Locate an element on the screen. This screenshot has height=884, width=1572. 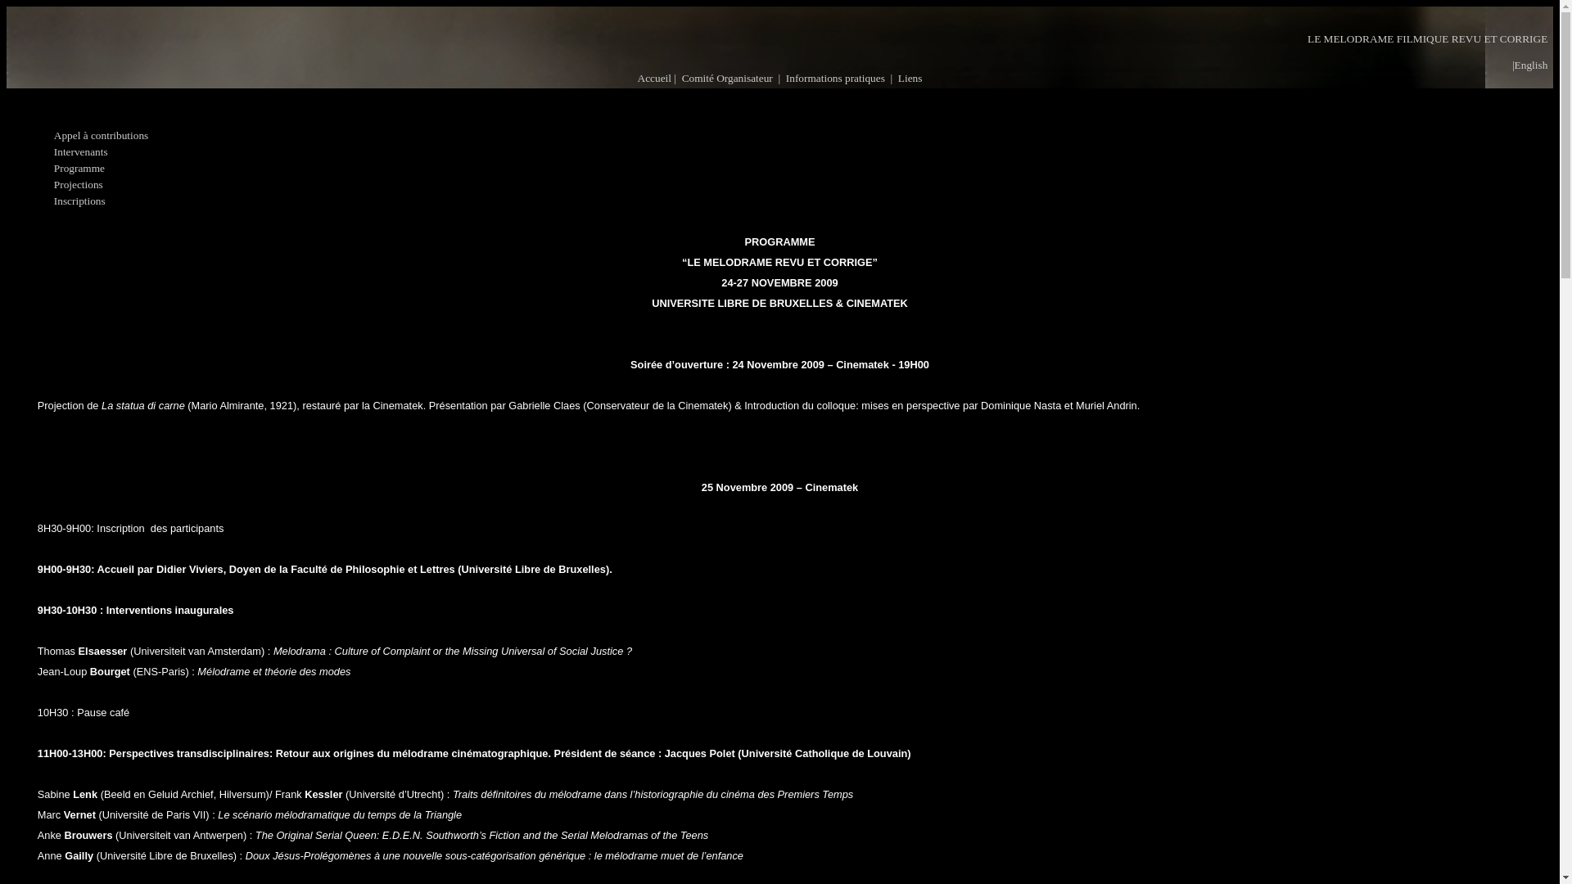
Inscriptions is located at coordinates (80, 201).